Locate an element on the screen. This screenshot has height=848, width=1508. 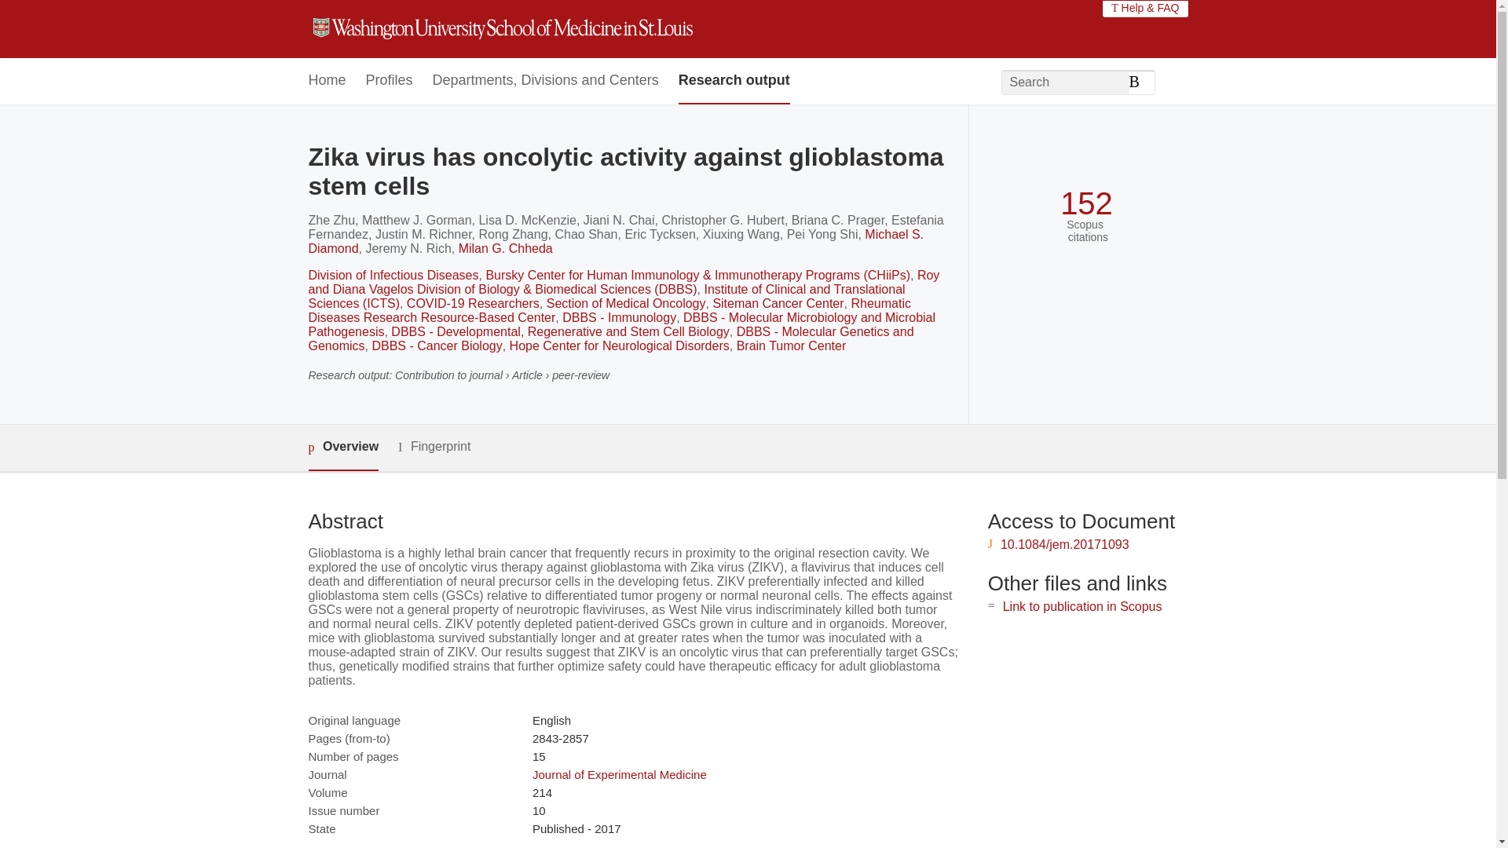
Section of Medical Oncology is located at coordinates (625, 303).